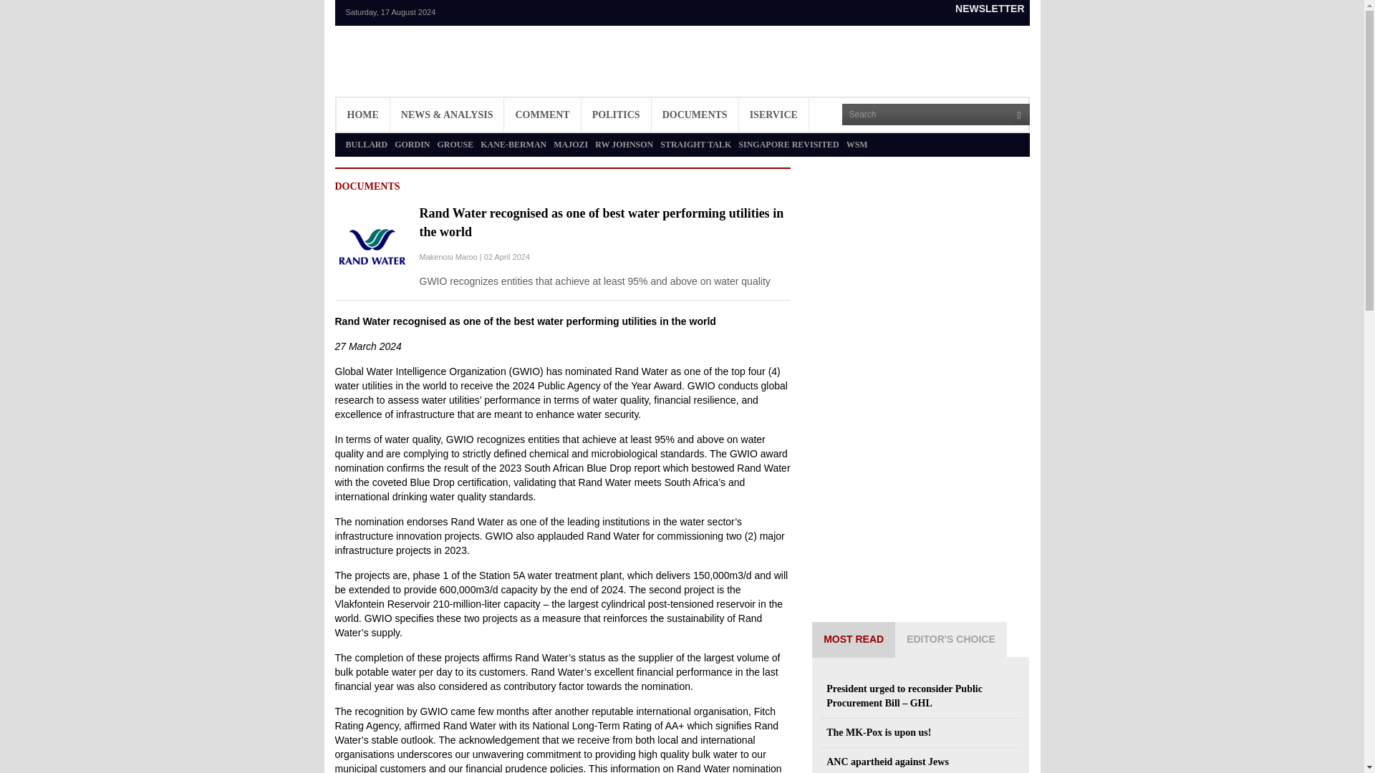 The width and height of the screenshot is (1375, 773). Describe the element at coordinates (542, 115) in the screenshot. I see `COMMENT` at that location.